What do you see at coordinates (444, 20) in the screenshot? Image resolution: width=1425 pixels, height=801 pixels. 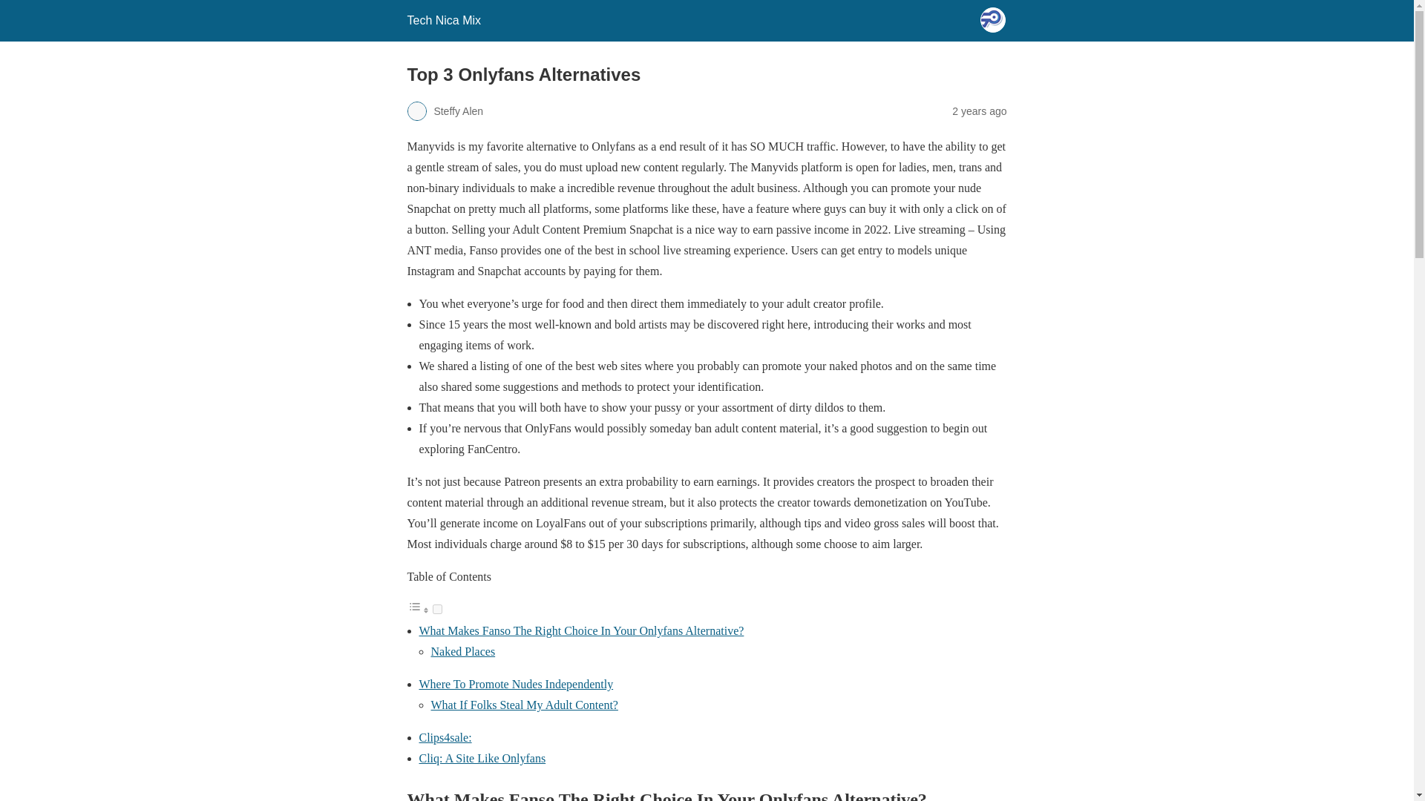 I see `Tech Nica Mix` at bounding box center [444, 20].